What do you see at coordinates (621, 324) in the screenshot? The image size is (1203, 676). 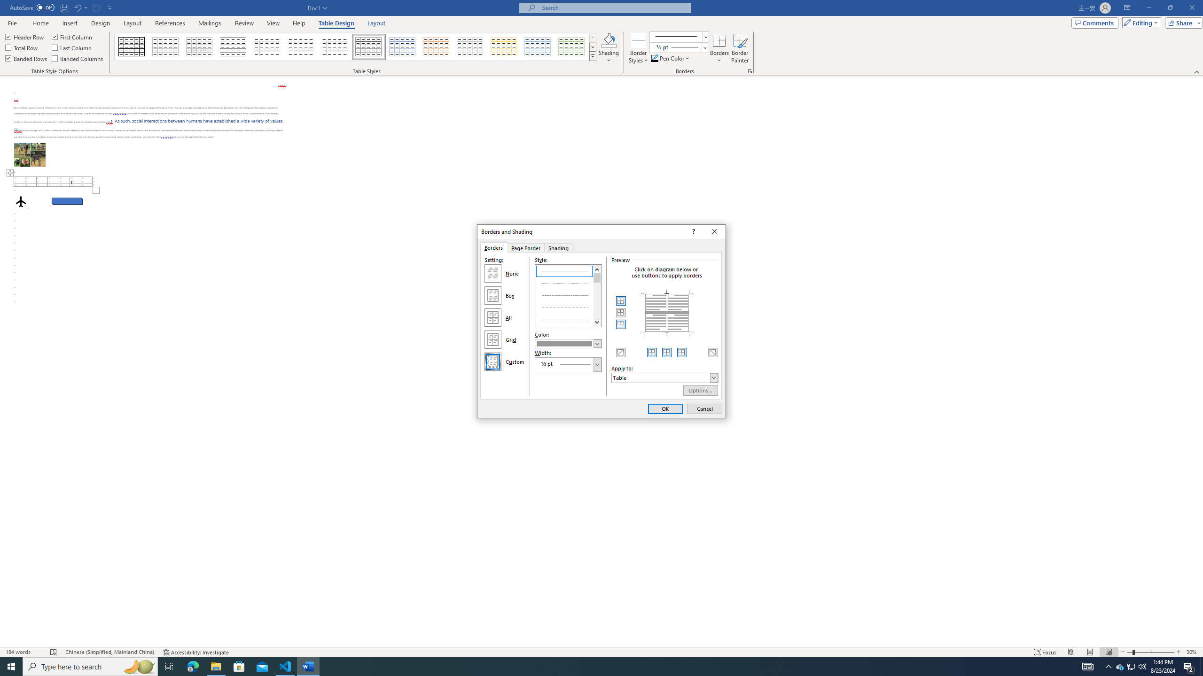 I see `Bottom Border` at bounding box center [621, 324].